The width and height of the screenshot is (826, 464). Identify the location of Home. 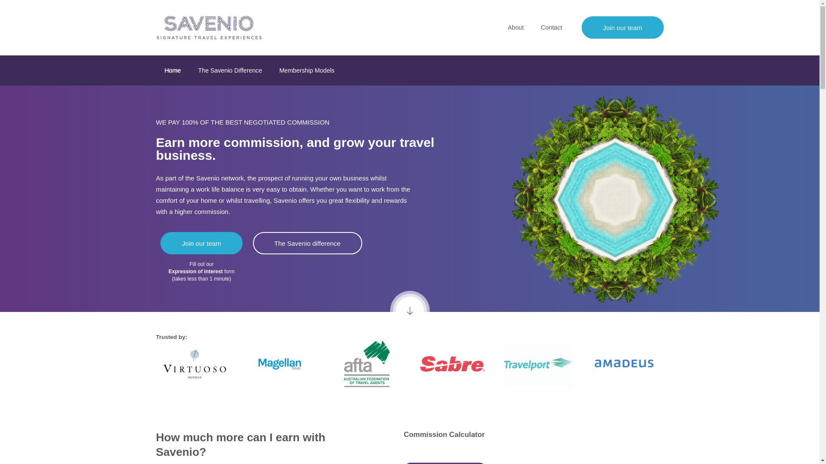
(172, 70).